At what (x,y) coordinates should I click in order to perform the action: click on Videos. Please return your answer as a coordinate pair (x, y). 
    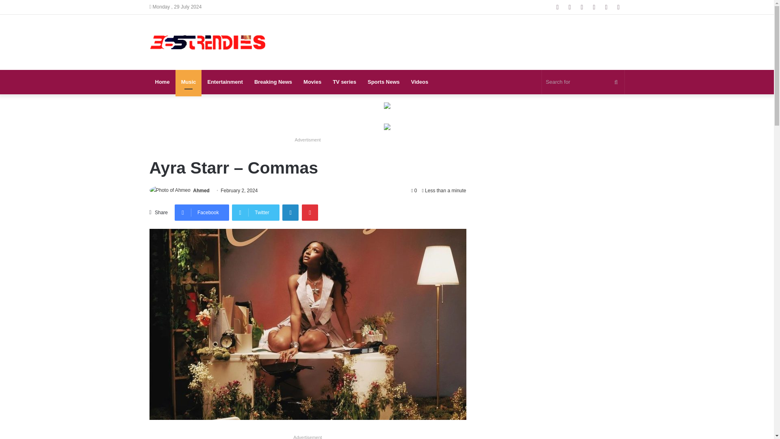
    Looking at the image, I should click on (419, 82).